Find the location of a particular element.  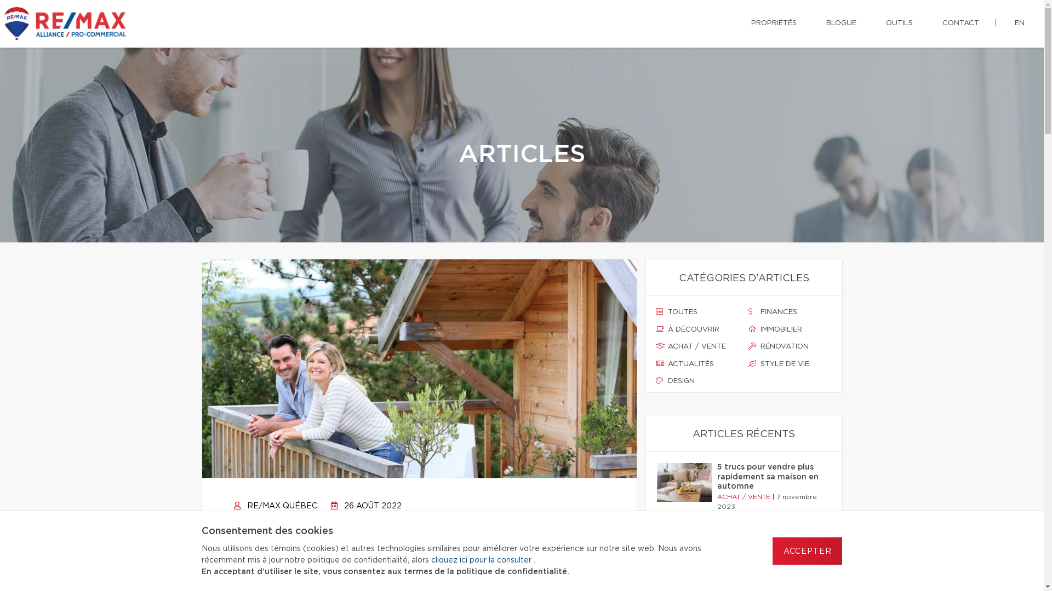

EN is located at coordinates (1020, 24).